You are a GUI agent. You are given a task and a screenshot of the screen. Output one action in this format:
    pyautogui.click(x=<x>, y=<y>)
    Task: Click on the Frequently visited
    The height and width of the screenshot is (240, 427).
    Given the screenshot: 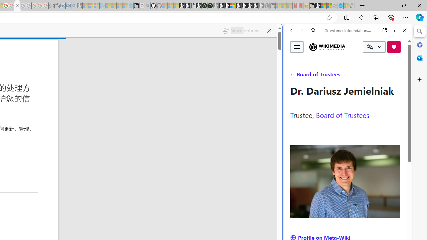 What is the action you would take?
    pyautogui.click(x=139, y=89)
    